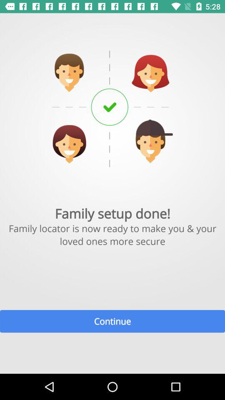 This screenshot has height=400, width=225. What do you see at coordinates (112, 321) in the screenshot?
I see `choose the continue item` at bounding box center [112, 321].